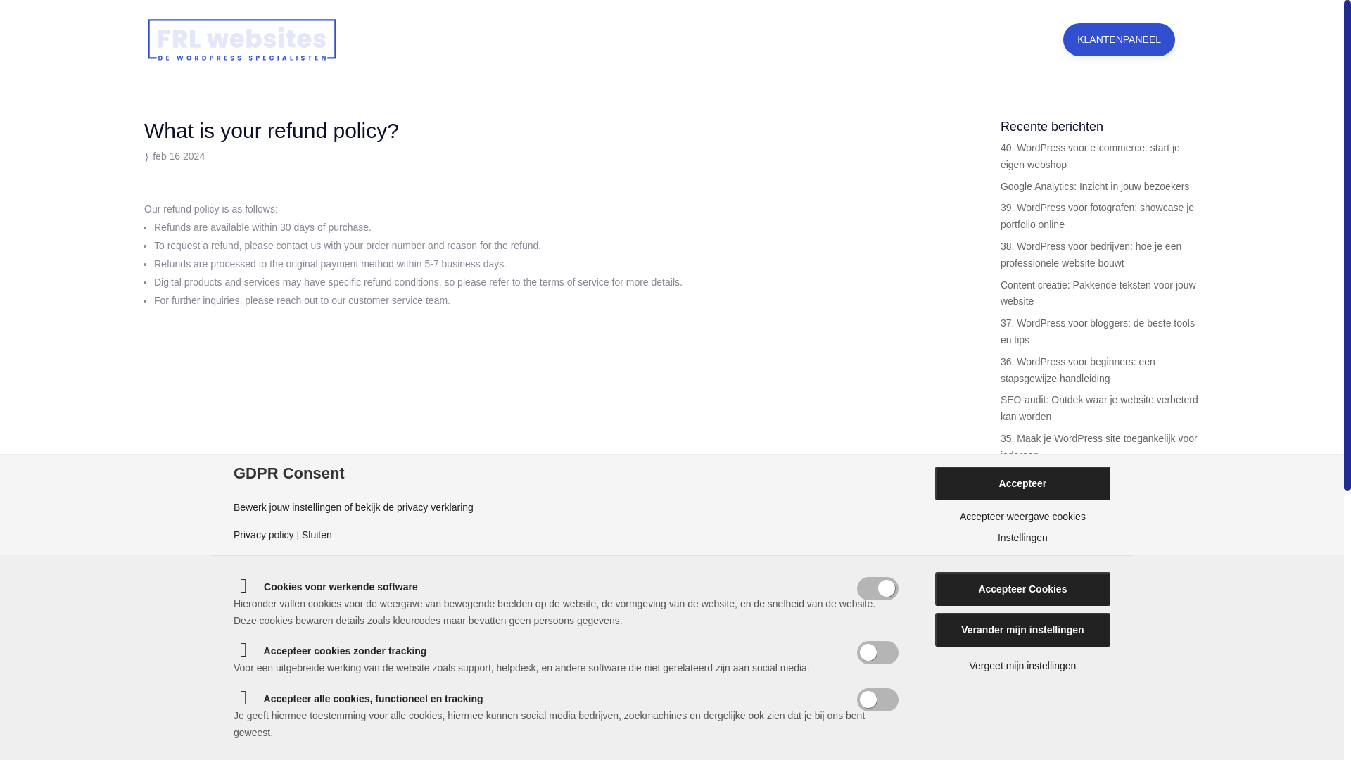 The width and height of the screenshot is (1351, 760). Describe the element at coordinates (944, 51) in the screenshot. I see `CONTACT` at that location.